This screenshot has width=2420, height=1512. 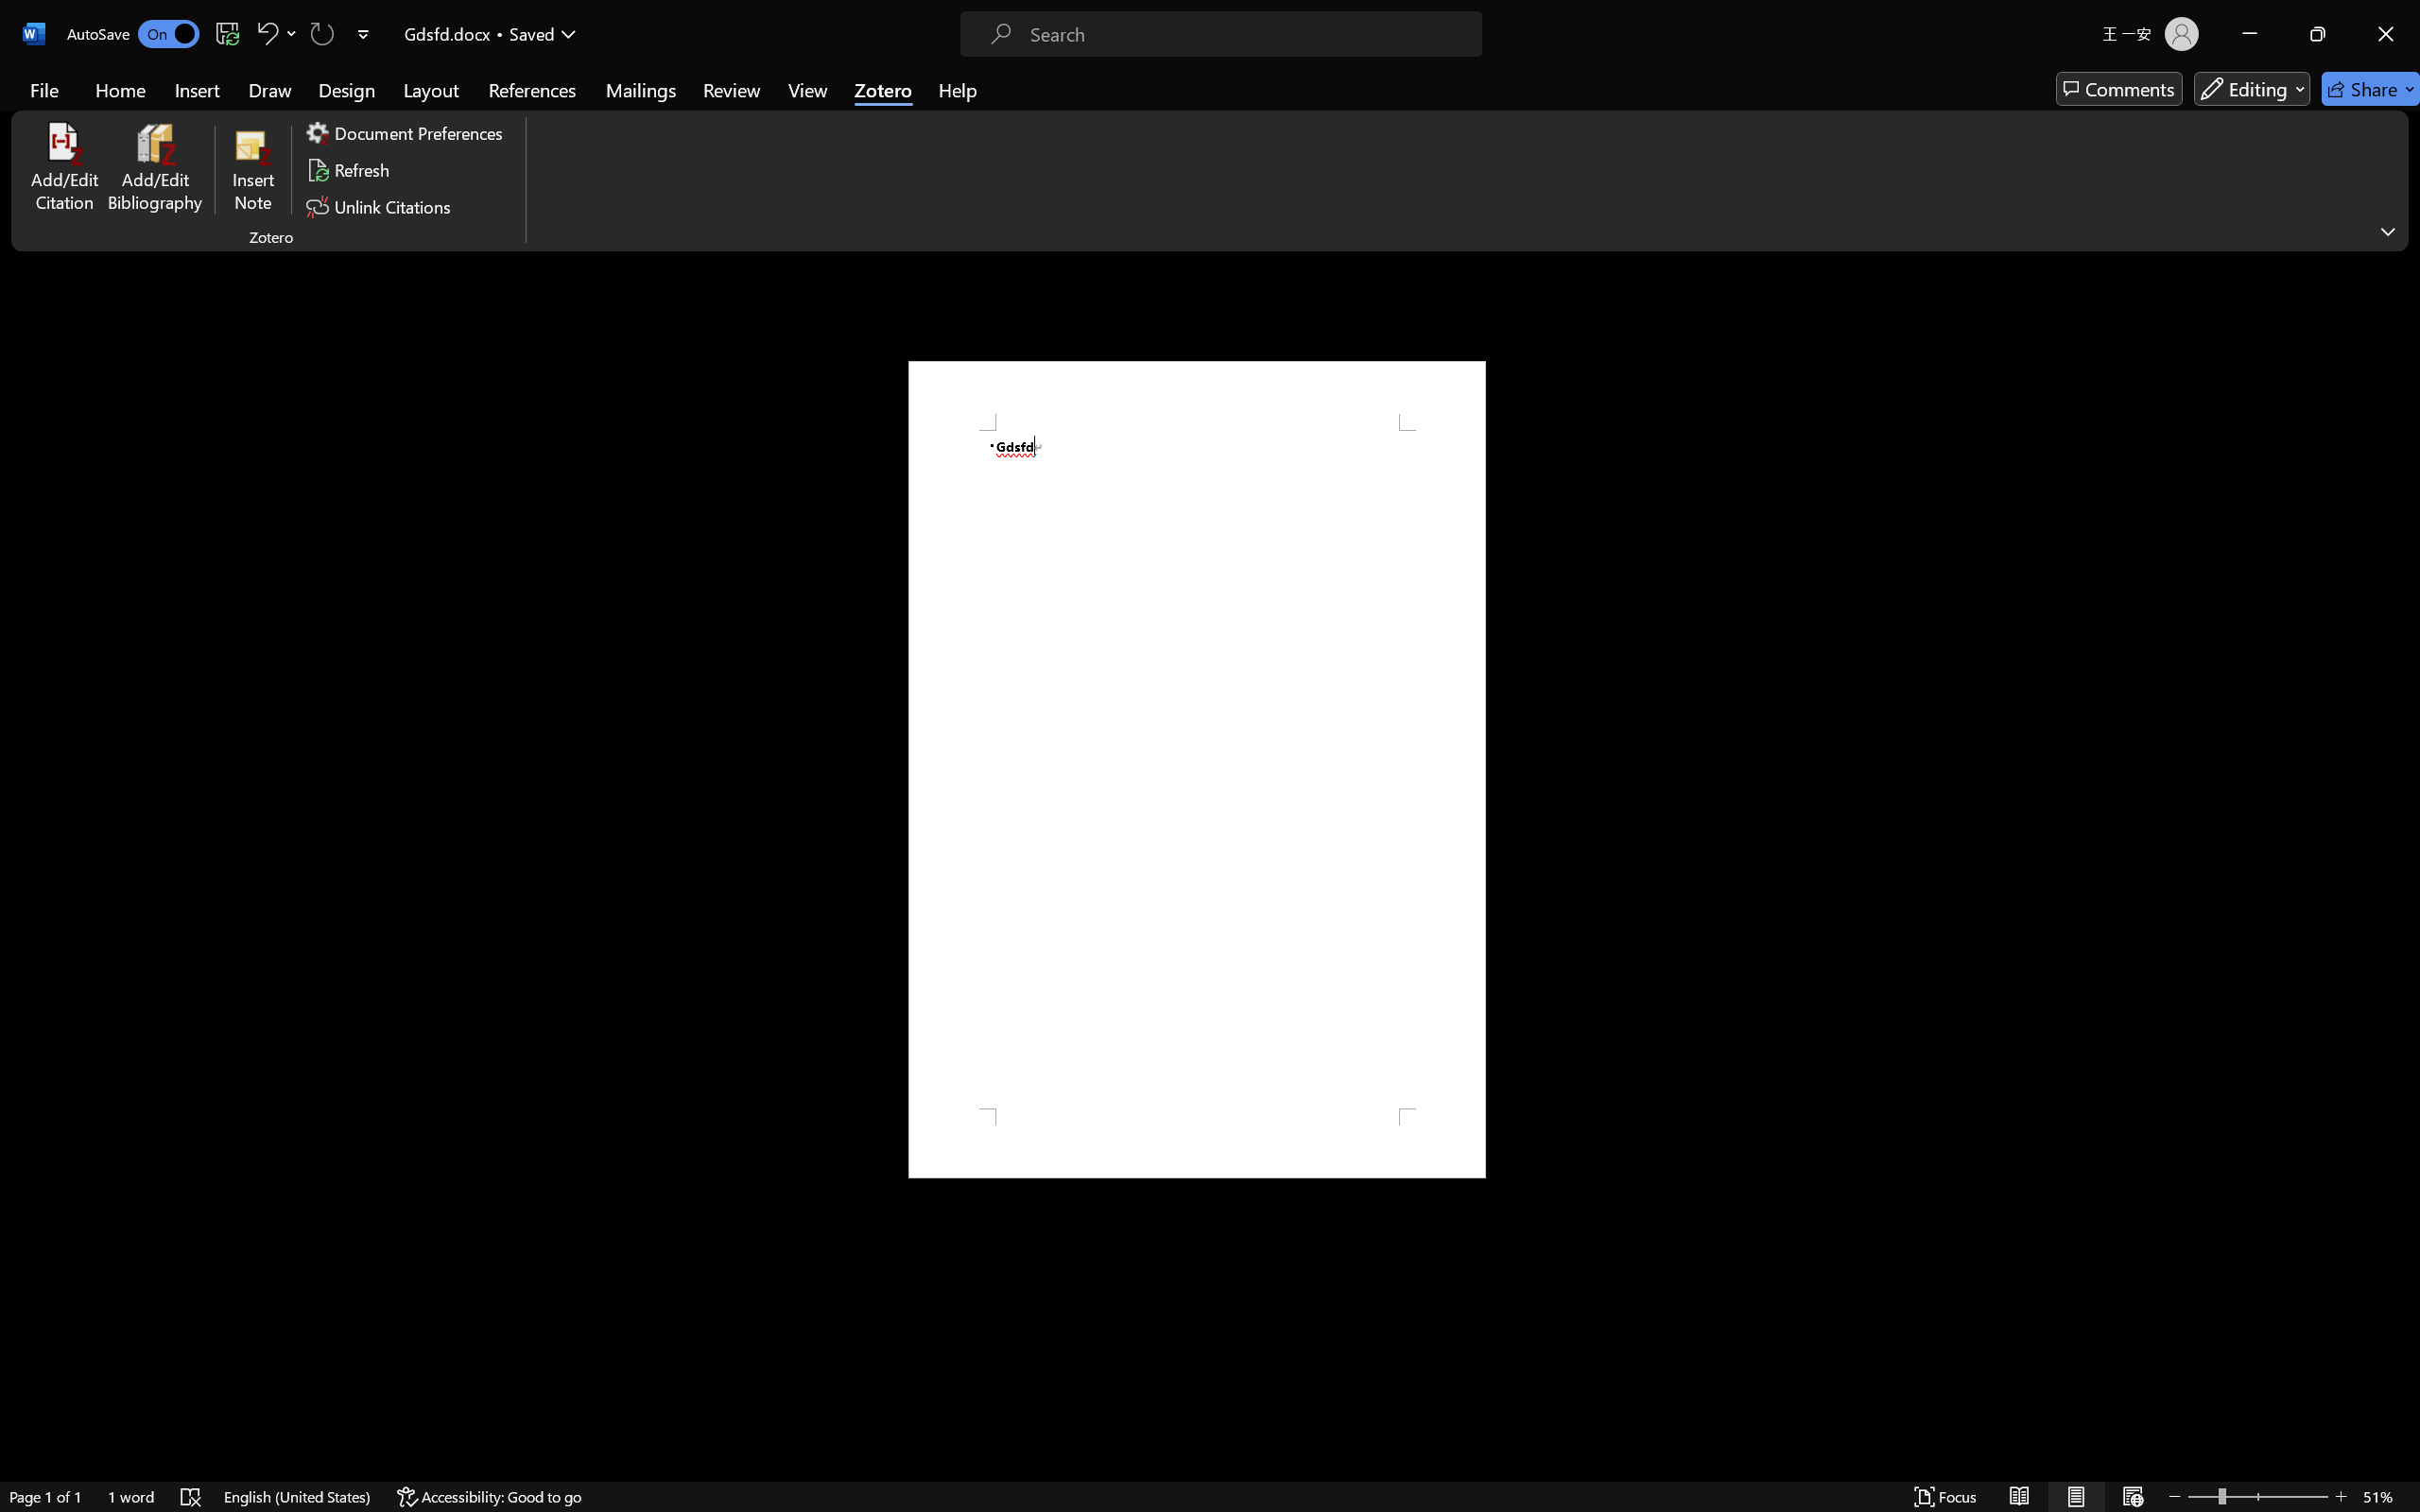 I want to click on Page 1 content, so click(x=1197, y=769).